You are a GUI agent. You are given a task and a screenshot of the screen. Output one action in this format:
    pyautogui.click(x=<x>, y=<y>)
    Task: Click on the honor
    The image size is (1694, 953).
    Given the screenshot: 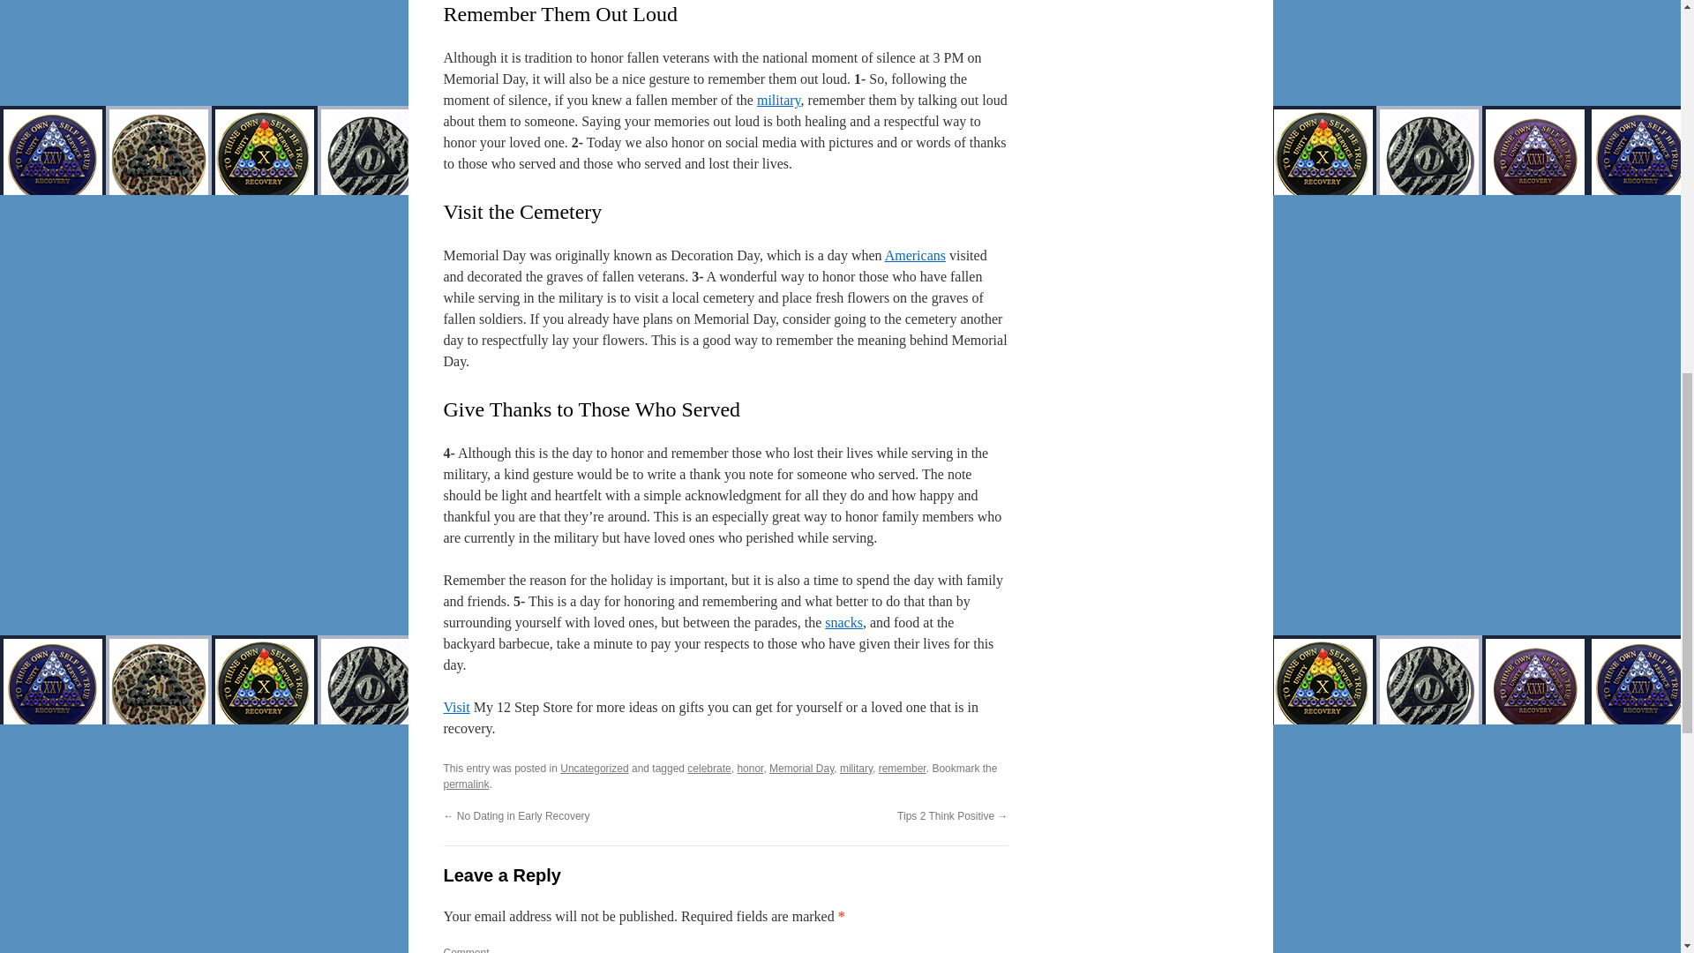 What is the action you would take?
    pyautogui.click(x=750, y=769)
    